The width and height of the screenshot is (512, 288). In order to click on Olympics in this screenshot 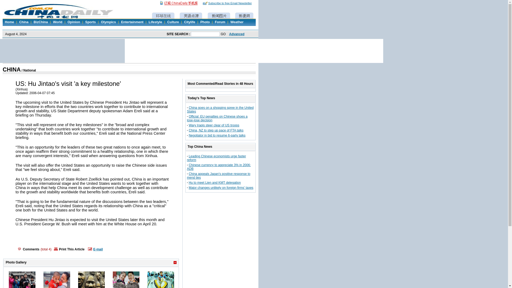, I will do `click(108, 22)`.